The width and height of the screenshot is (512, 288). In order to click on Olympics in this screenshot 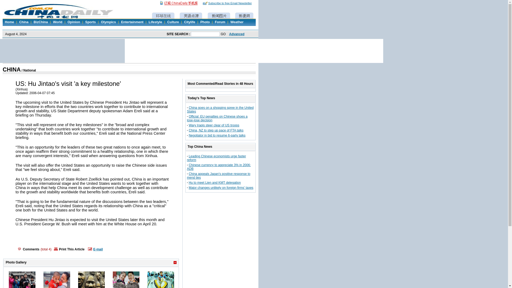, I will do `click(108, 22)`.